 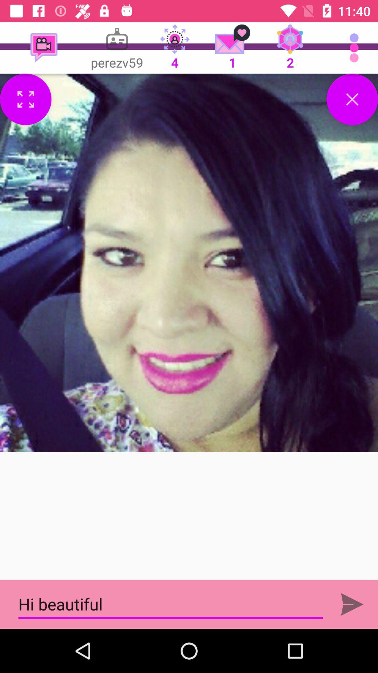 What do you see at coordinates (352, 604) in the screenshot?
I see `sending` at bounding box center [352, 604].